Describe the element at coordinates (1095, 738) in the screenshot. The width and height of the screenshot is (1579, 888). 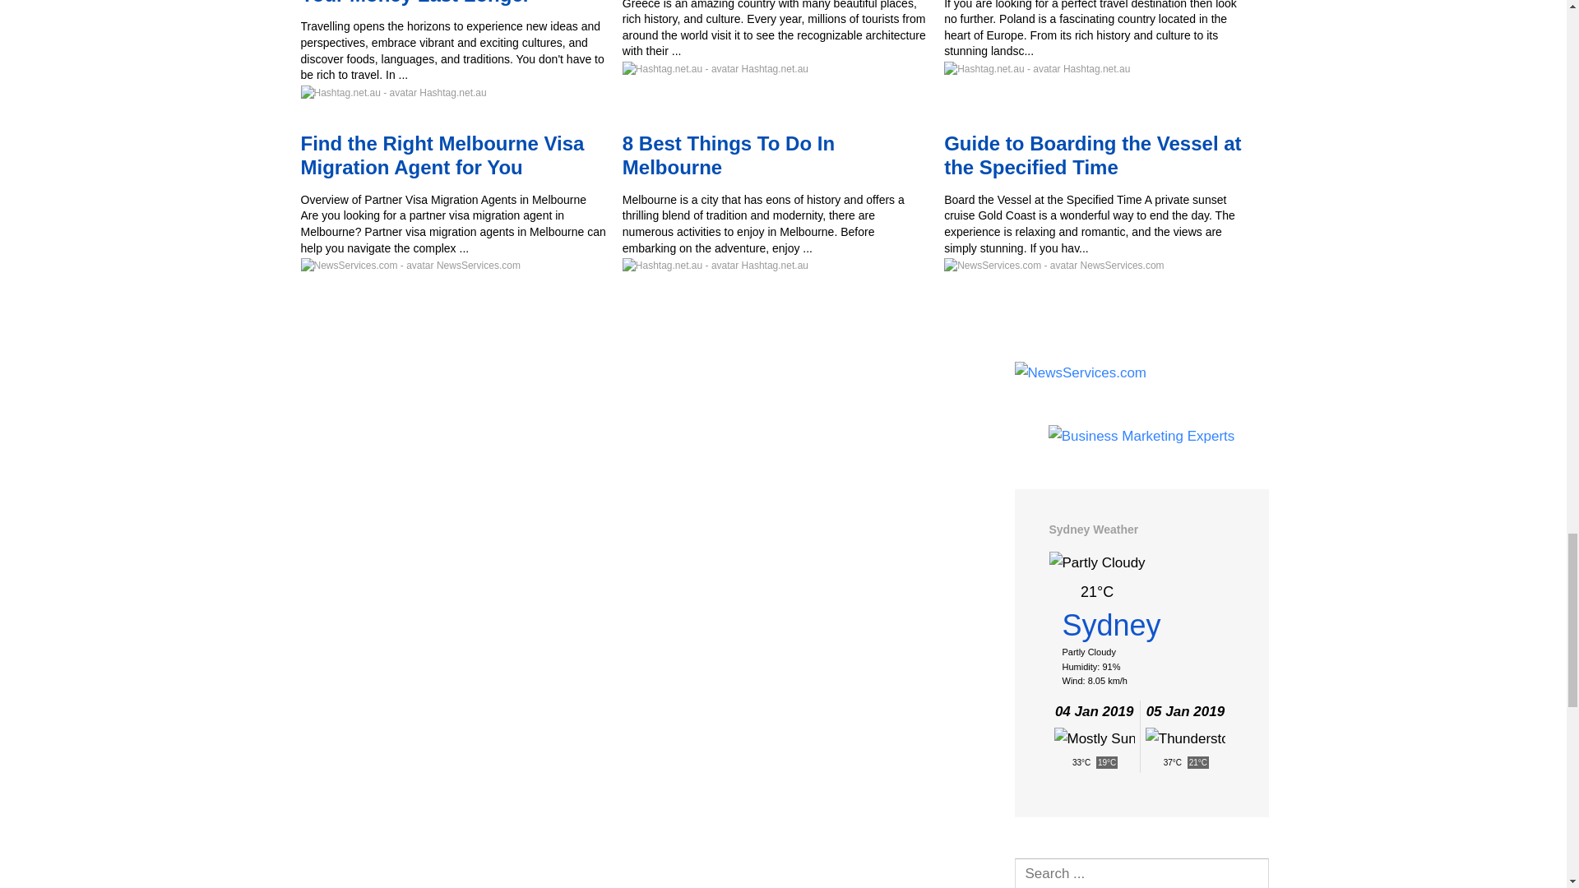
I see `Mostly Sunny` at that location.